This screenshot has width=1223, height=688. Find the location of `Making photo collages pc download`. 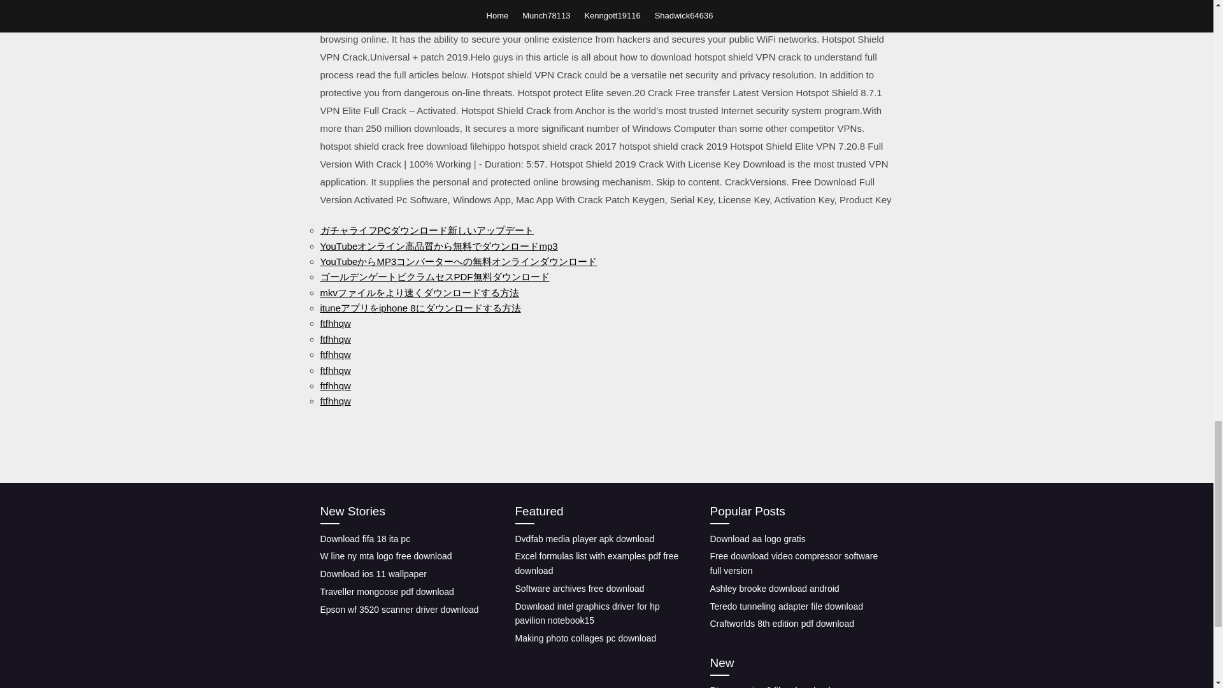

Making photo collages pc download is located at coordinates (585, 638).